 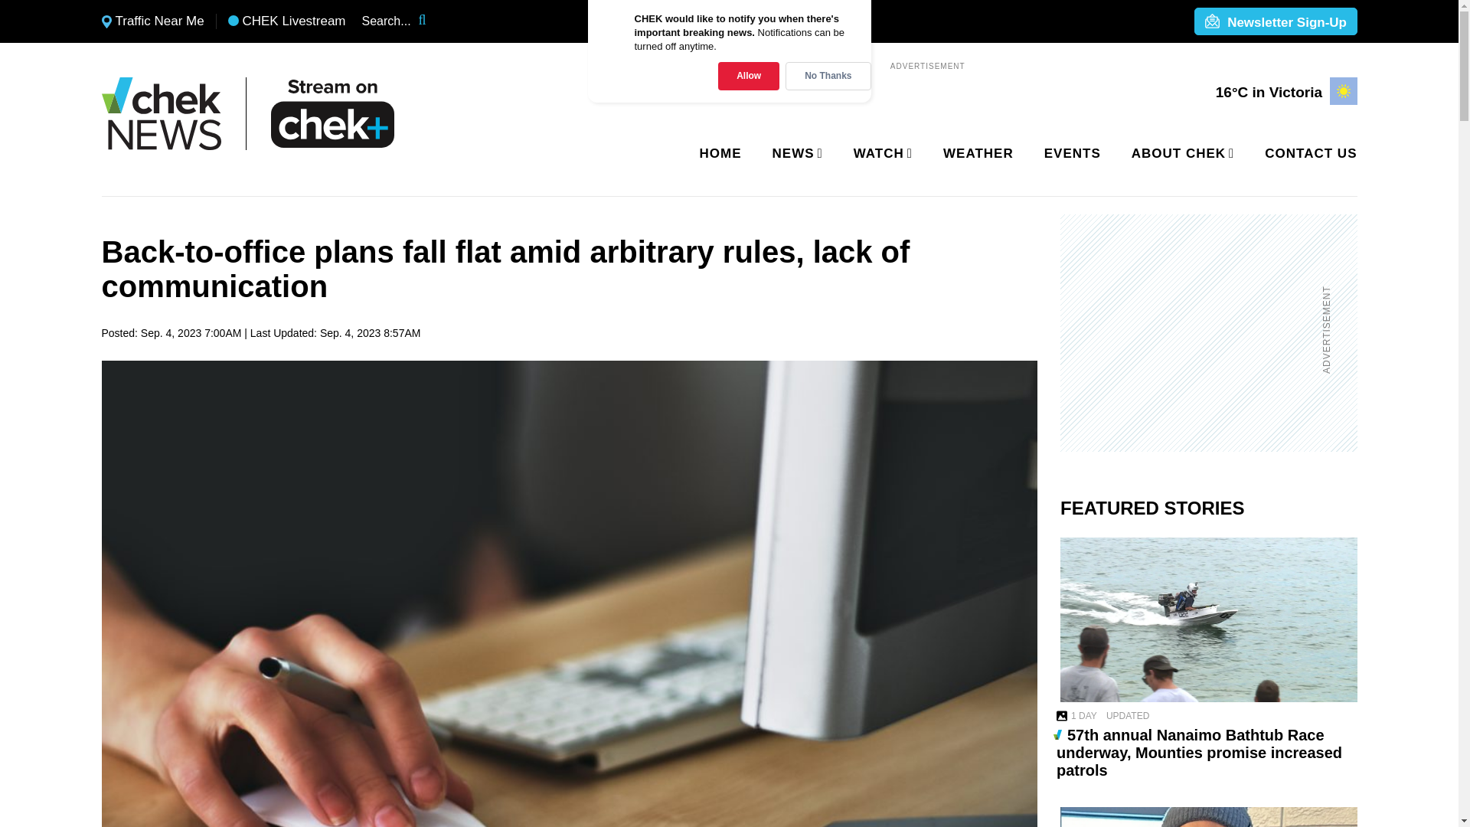 What do you see at coordinates (286, 21) in the screenshot?
I see `CHEK Livestream` at bounding box center [286, 21].